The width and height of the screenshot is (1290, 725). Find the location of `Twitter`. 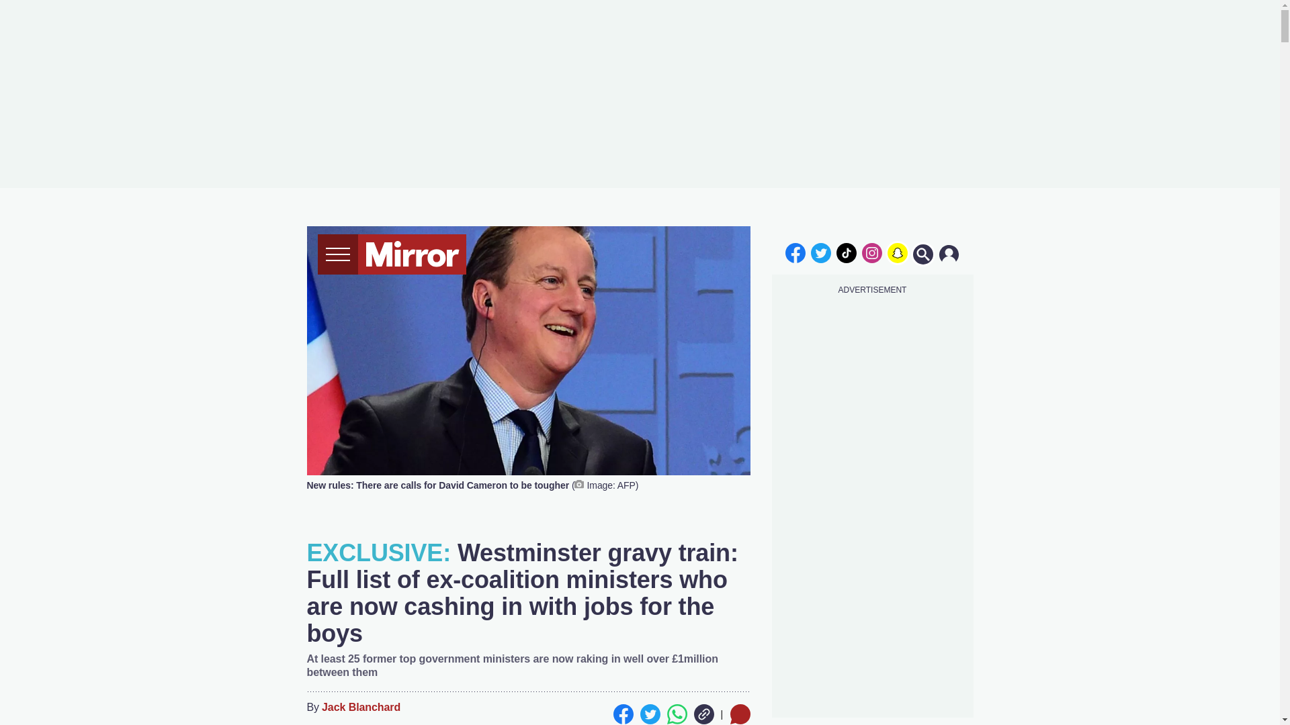

Twitter is located at coordinates (649, 714).